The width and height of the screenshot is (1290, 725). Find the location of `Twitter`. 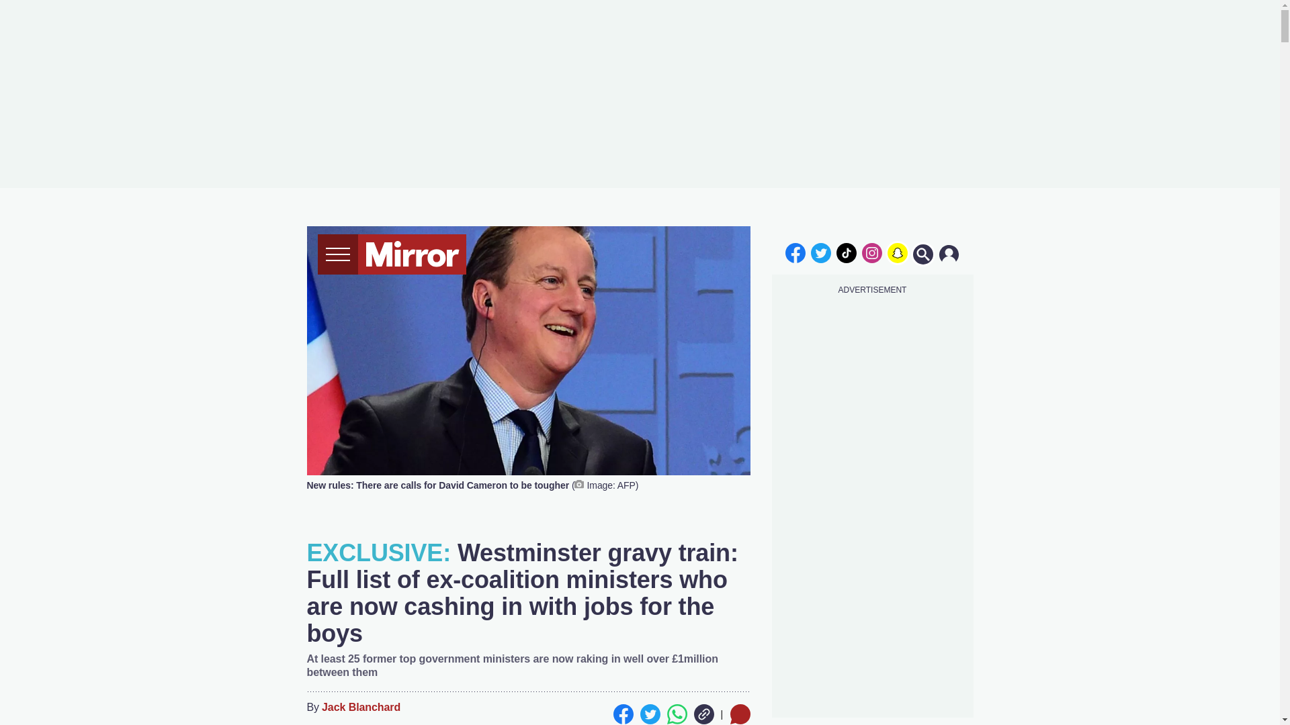

Twitter is located at coordinates (649, 714).